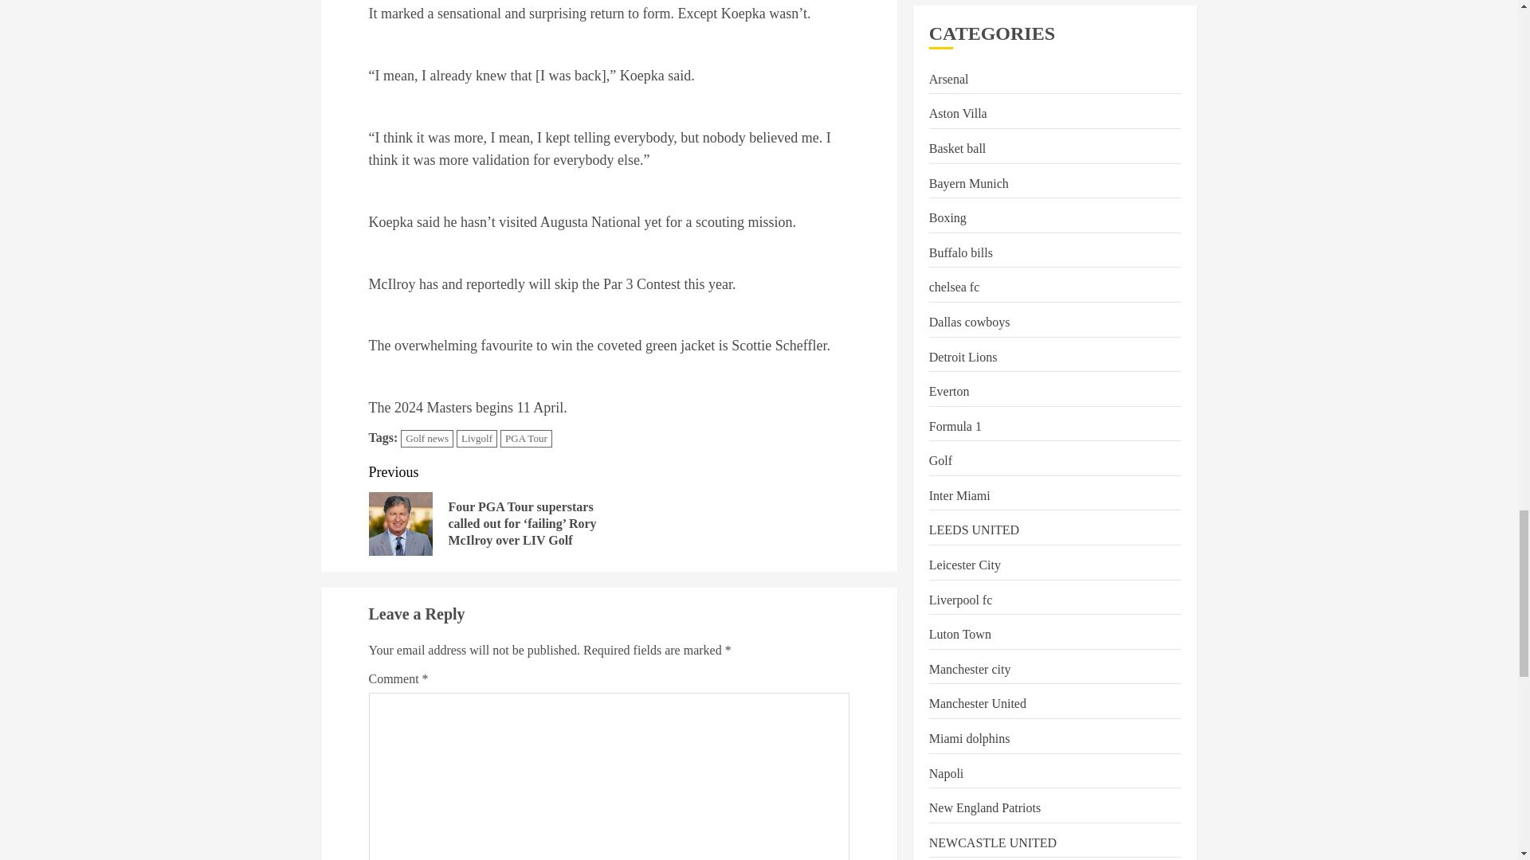 The width and height of the screenshot is (1530, 860). I want to click on PGA Tour, so click(526, 439).